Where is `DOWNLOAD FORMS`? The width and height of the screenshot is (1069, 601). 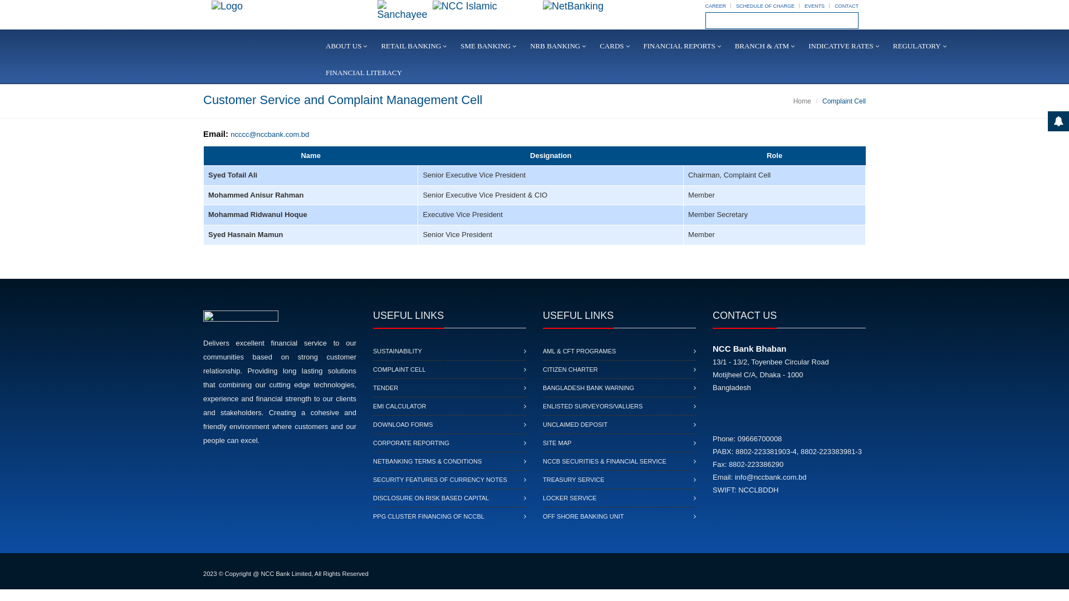
DOWNLOAD FORMS is located at coordinates (403, 425).